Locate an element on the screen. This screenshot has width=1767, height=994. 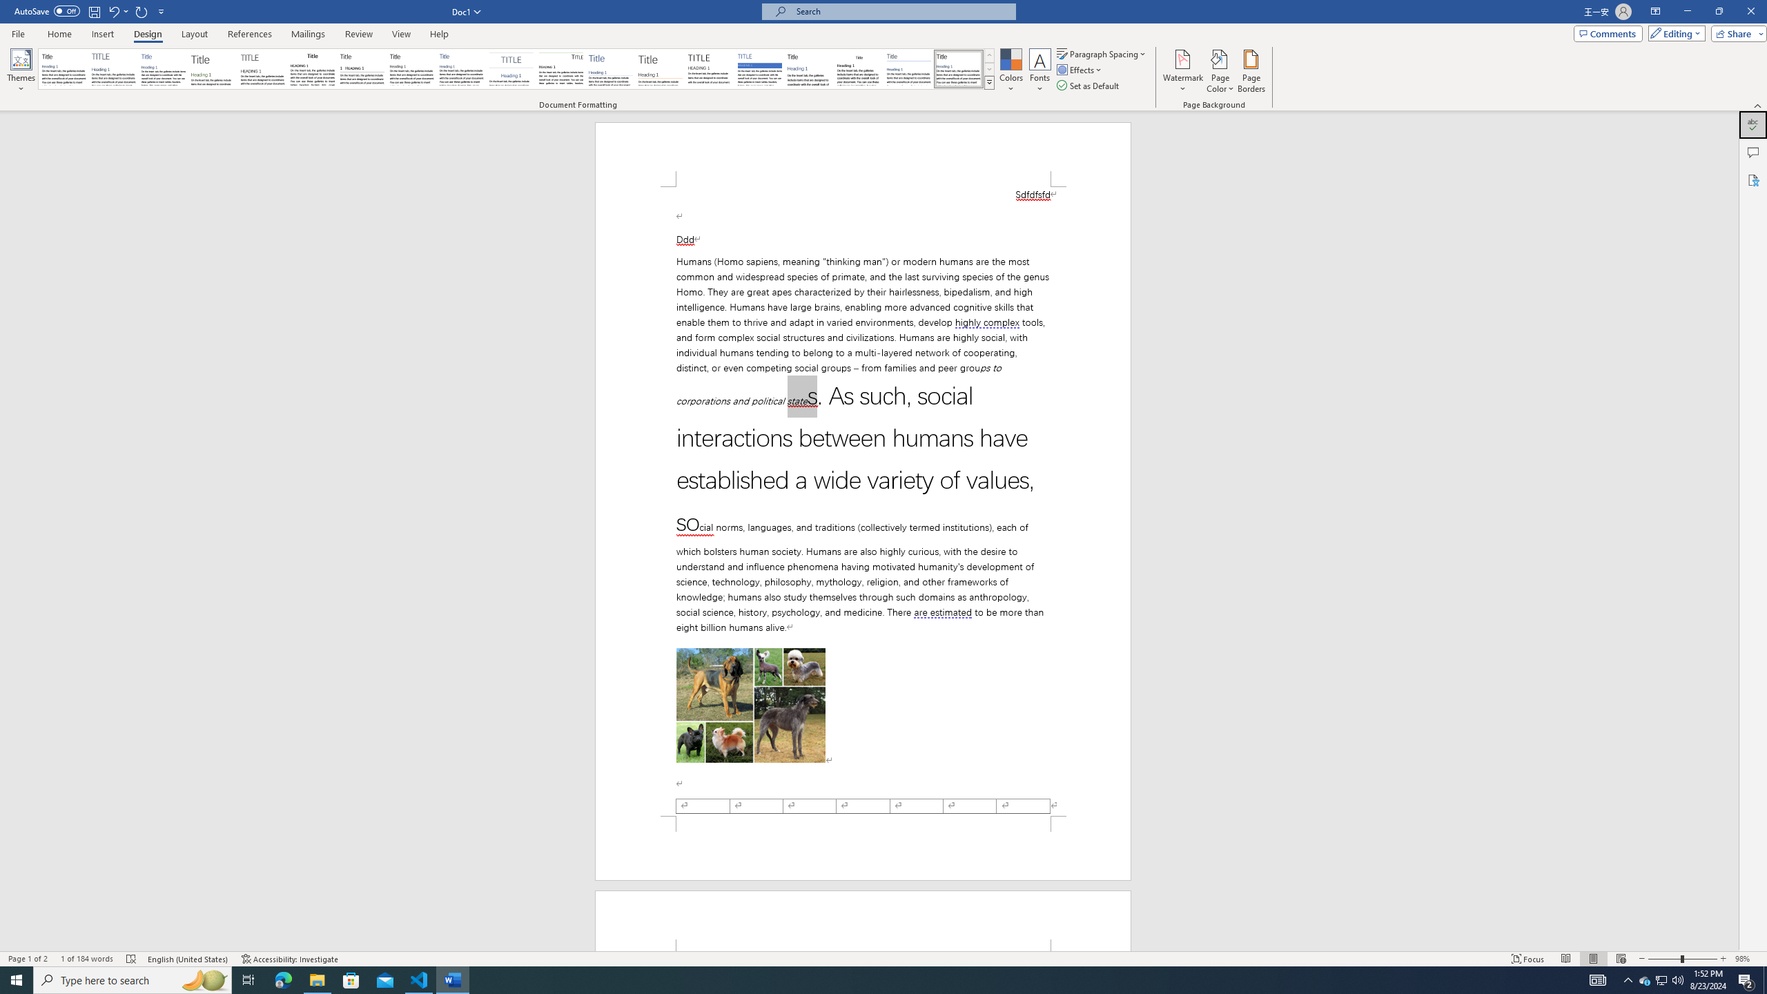
Black & White (Capitalized) is located at coordinates (263, 69).